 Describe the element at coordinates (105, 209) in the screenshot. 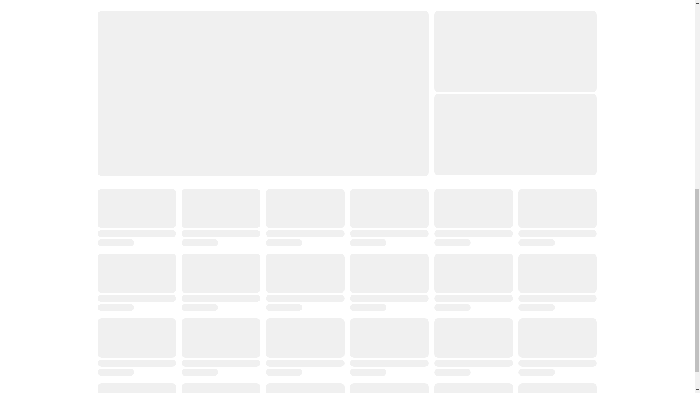

I see `Home` at that location.